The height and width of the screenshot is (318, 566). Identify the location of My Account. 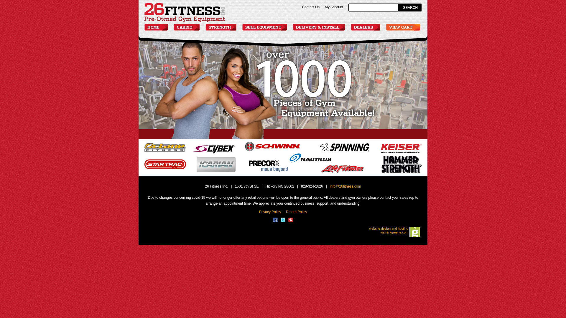
(334, 7).